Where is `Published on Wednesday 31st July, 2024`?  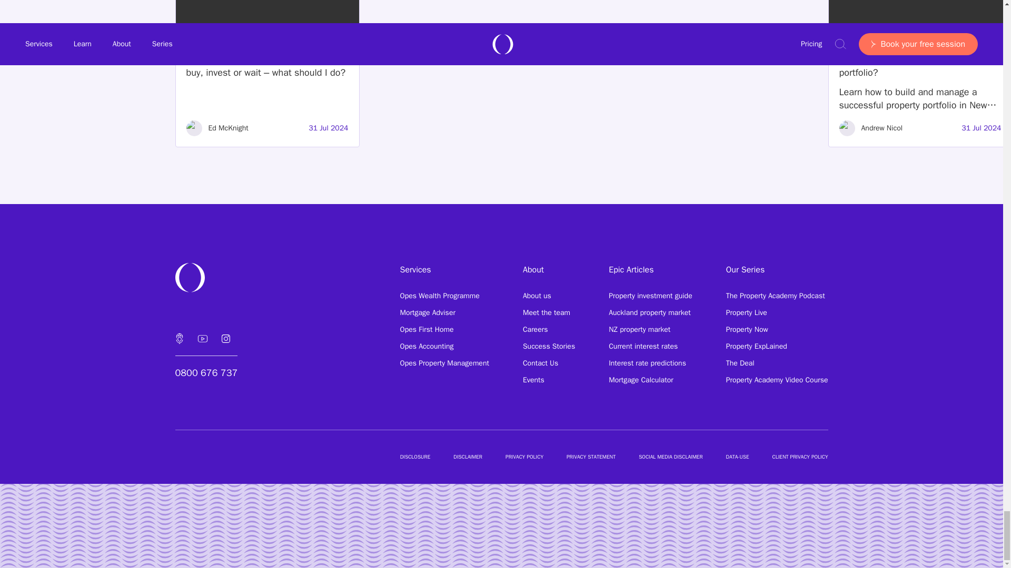 Published on Wednesday 31st July, 2024 is located at coordinates (328, 128).